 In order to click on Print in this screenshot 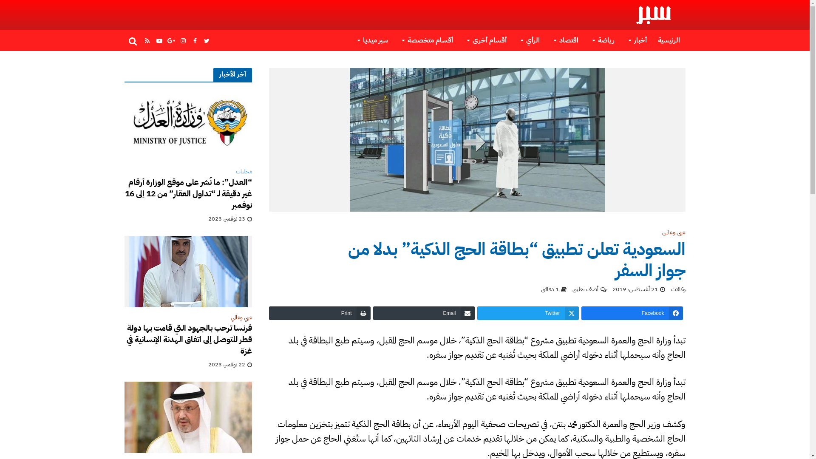, I will do `click(320, 313)`.